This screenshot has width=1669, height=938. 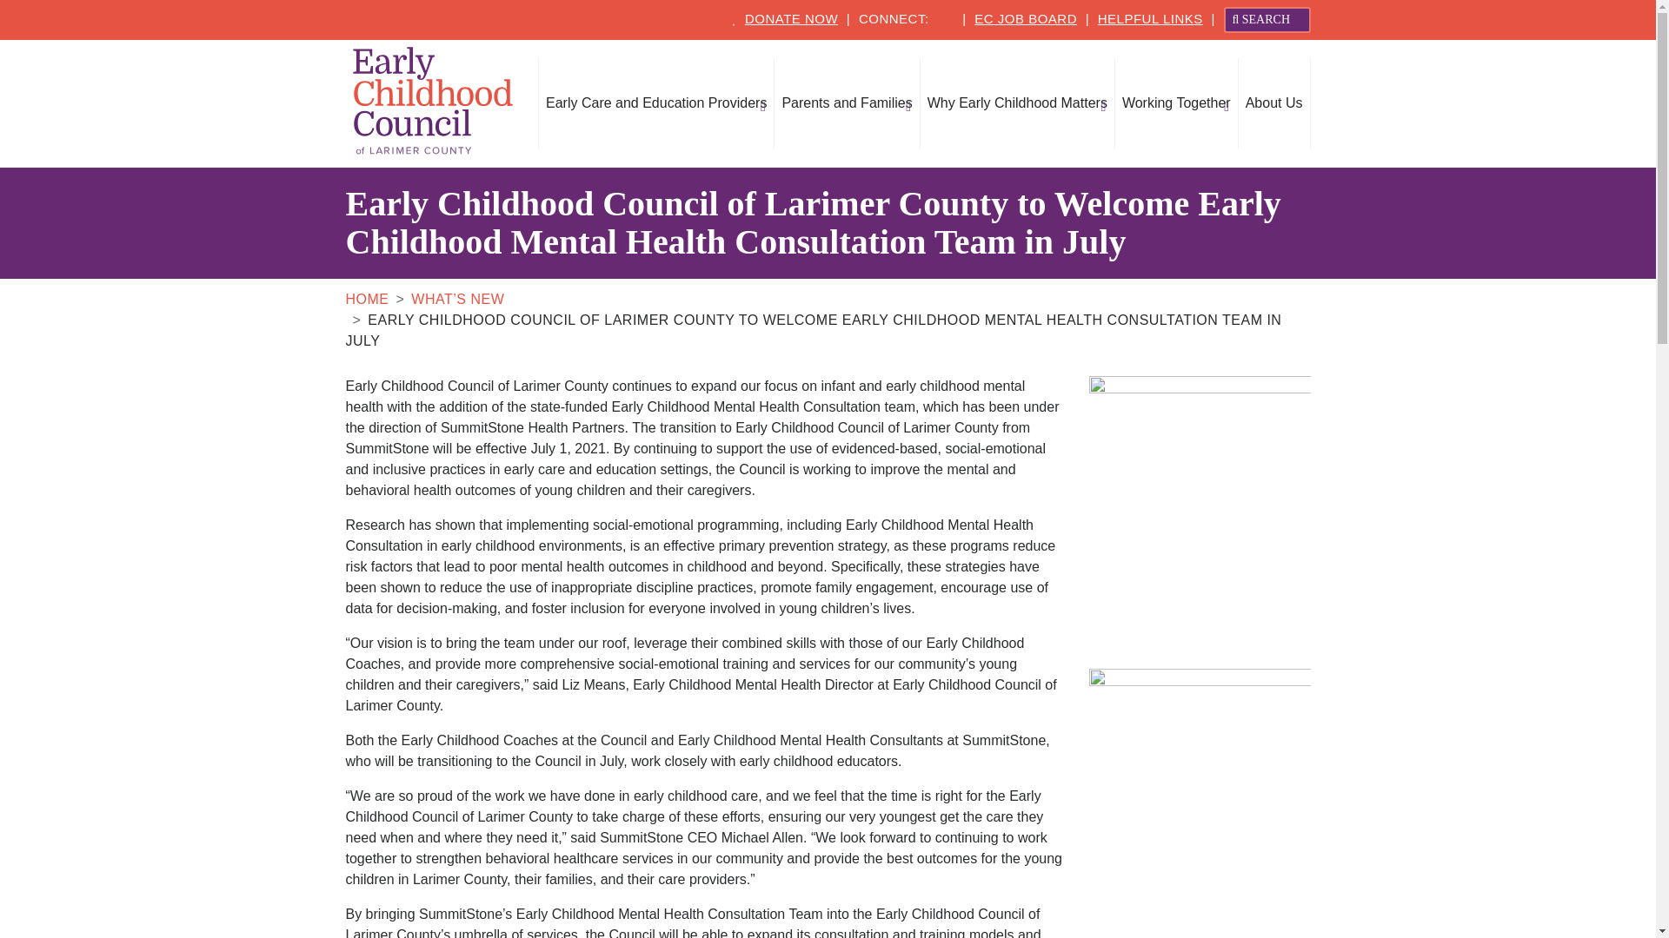 I want to click on Early Care and Education Providers, so click(x=656, y=102).